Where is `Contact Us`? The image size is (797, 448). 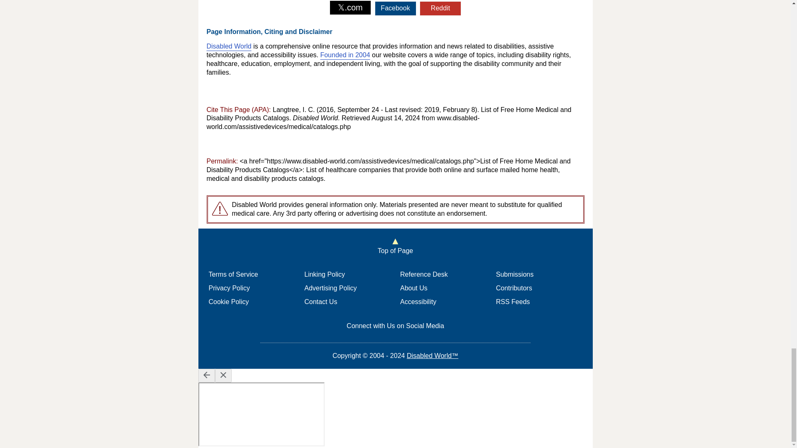
Contact Us is located at coordinates (320, 302).